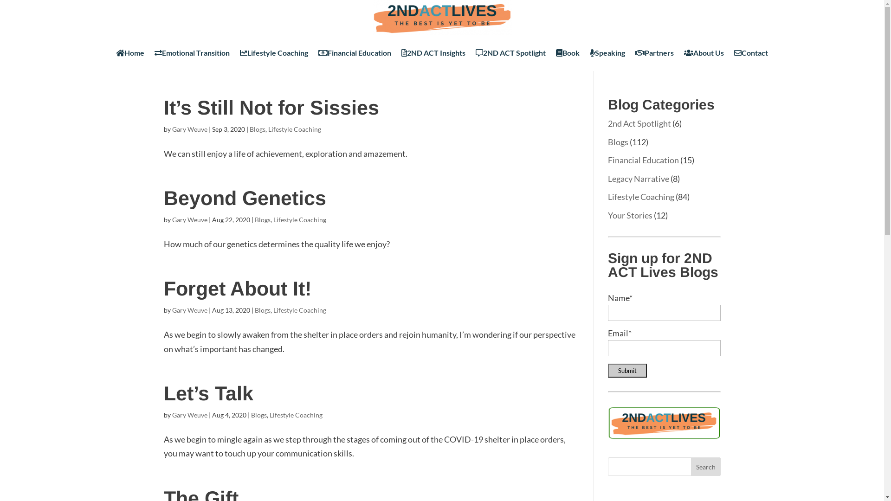 This screenshot has width=891, height=501. I want to click on Partners, so click(654, 53).